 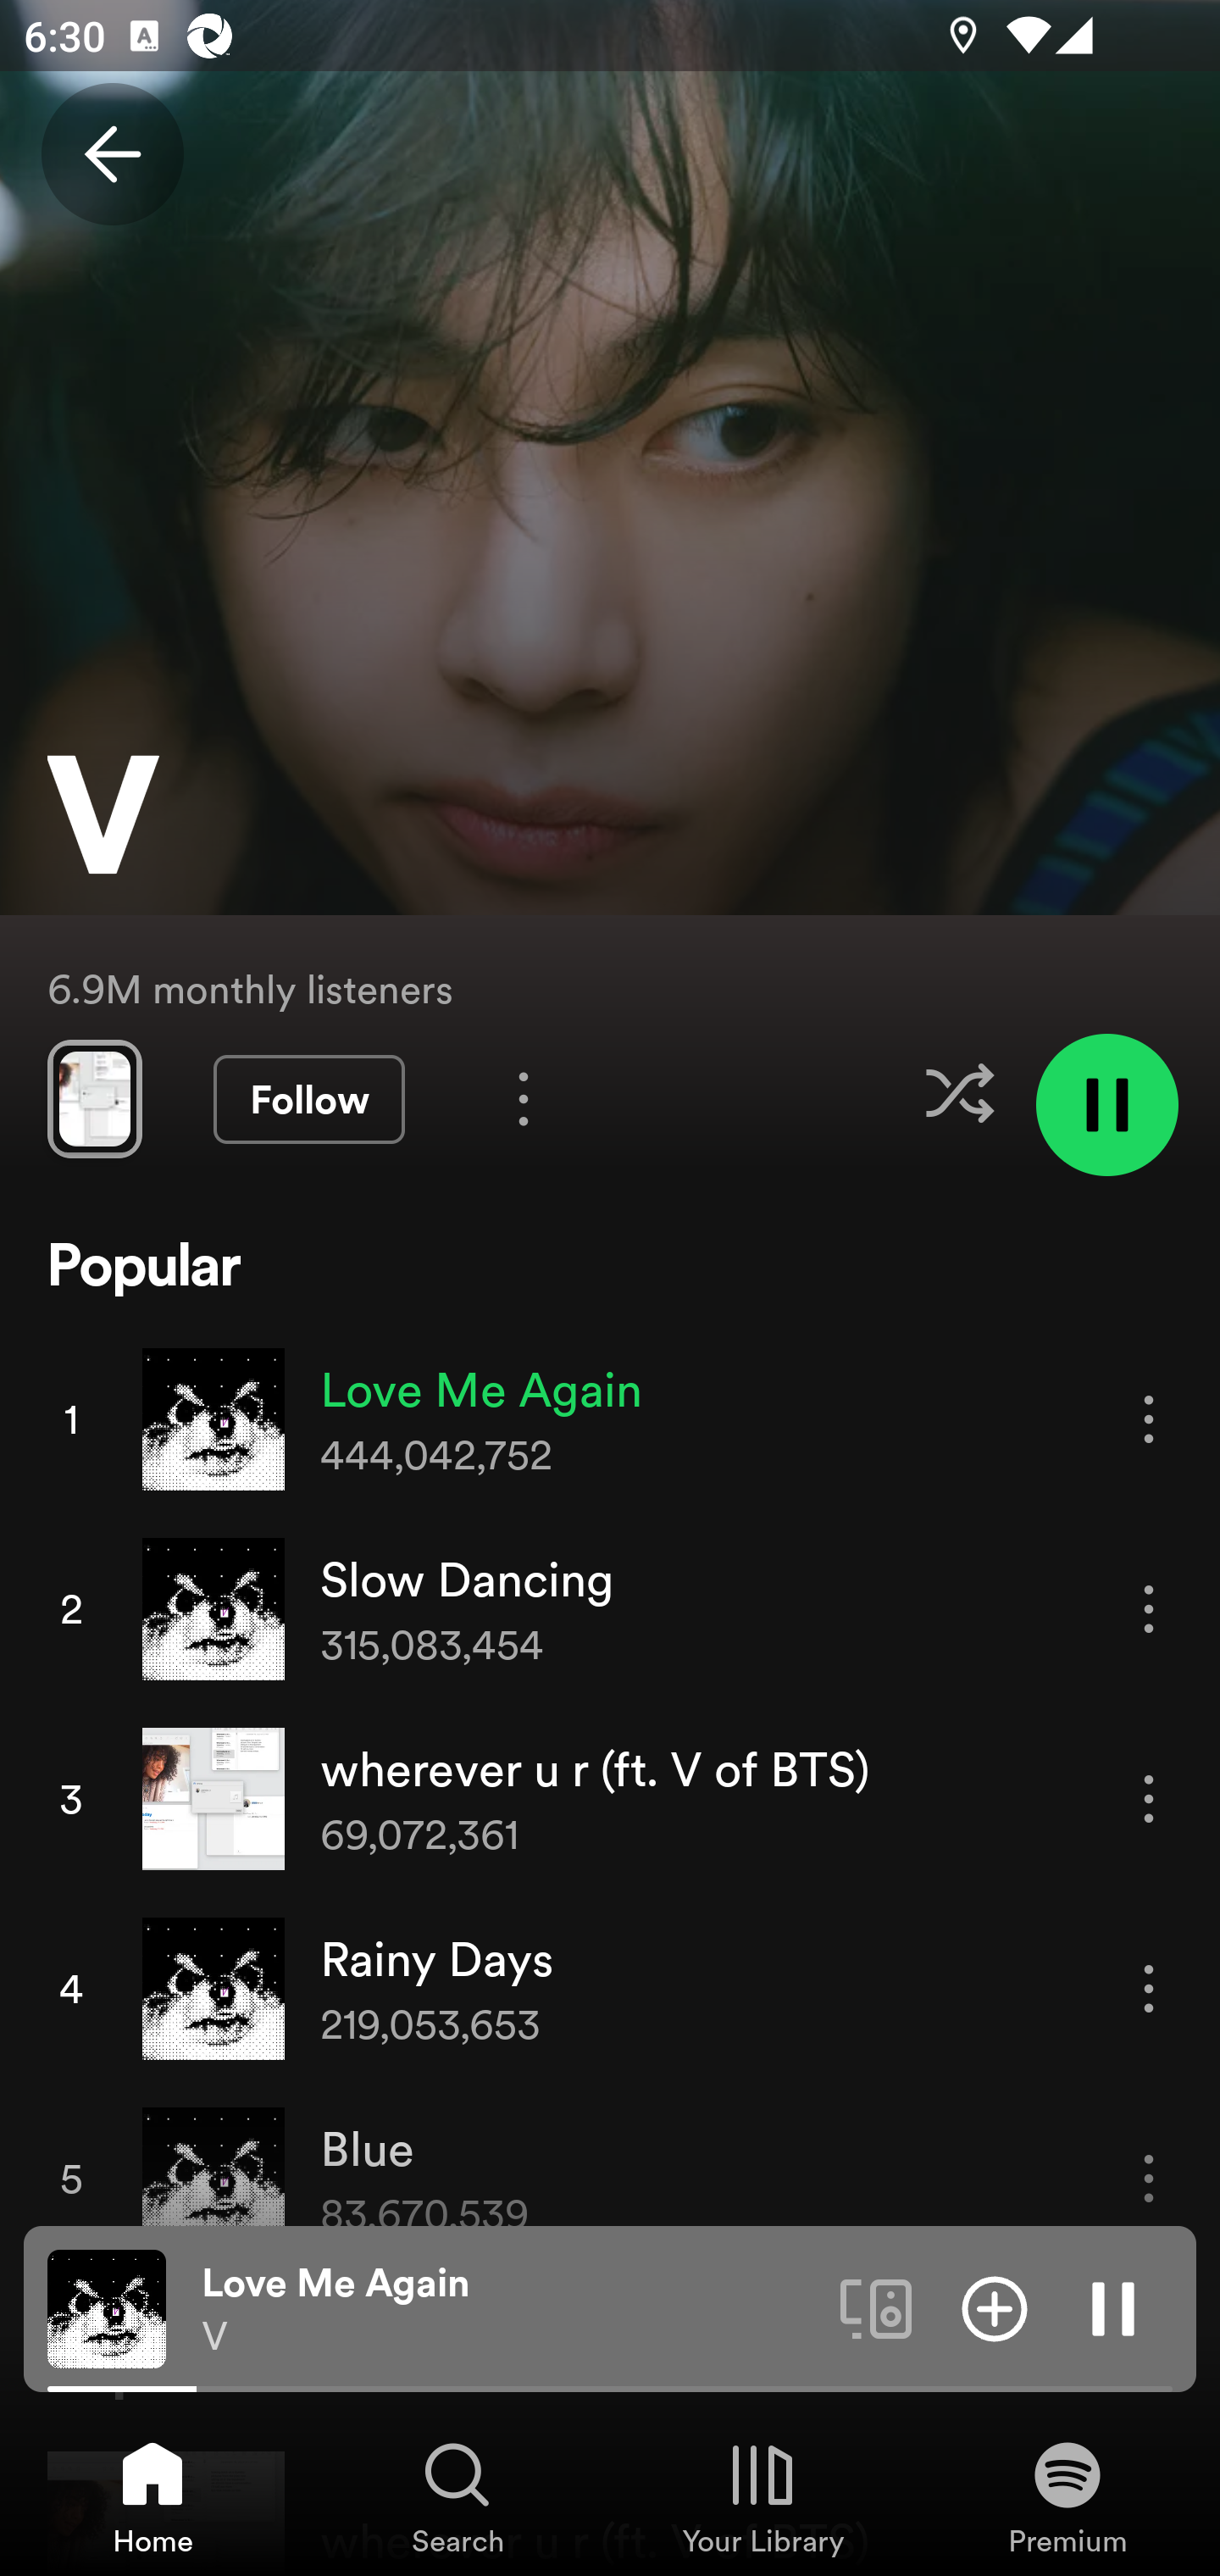 What do you see at coordinates (1106, 1105) in the screenshot?
I see `Pause artist` at bounding box center [1106, 1105].